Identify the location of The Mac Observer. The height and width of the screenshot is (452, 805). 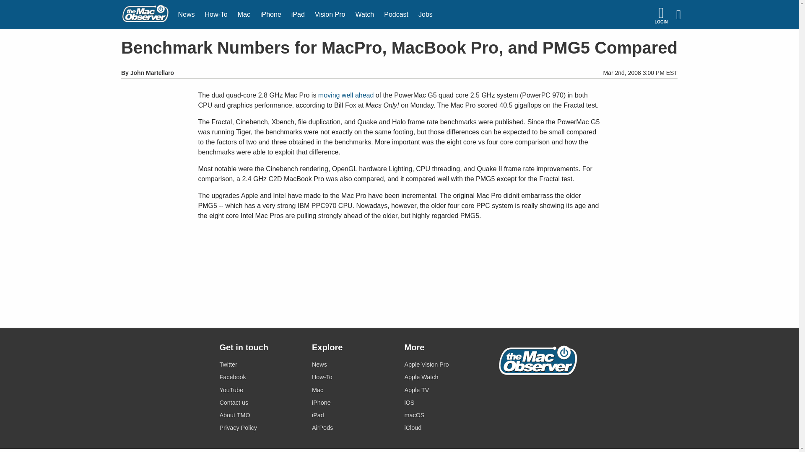
(145, 15).